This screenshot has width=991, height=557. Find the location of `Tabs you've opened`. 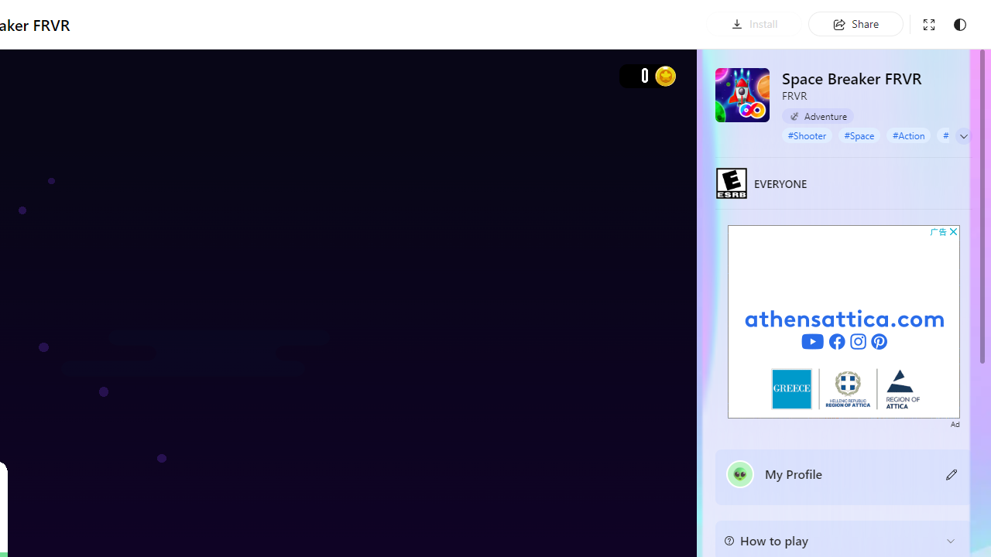

Tabs you've opened is located at coordinates (214, 206).